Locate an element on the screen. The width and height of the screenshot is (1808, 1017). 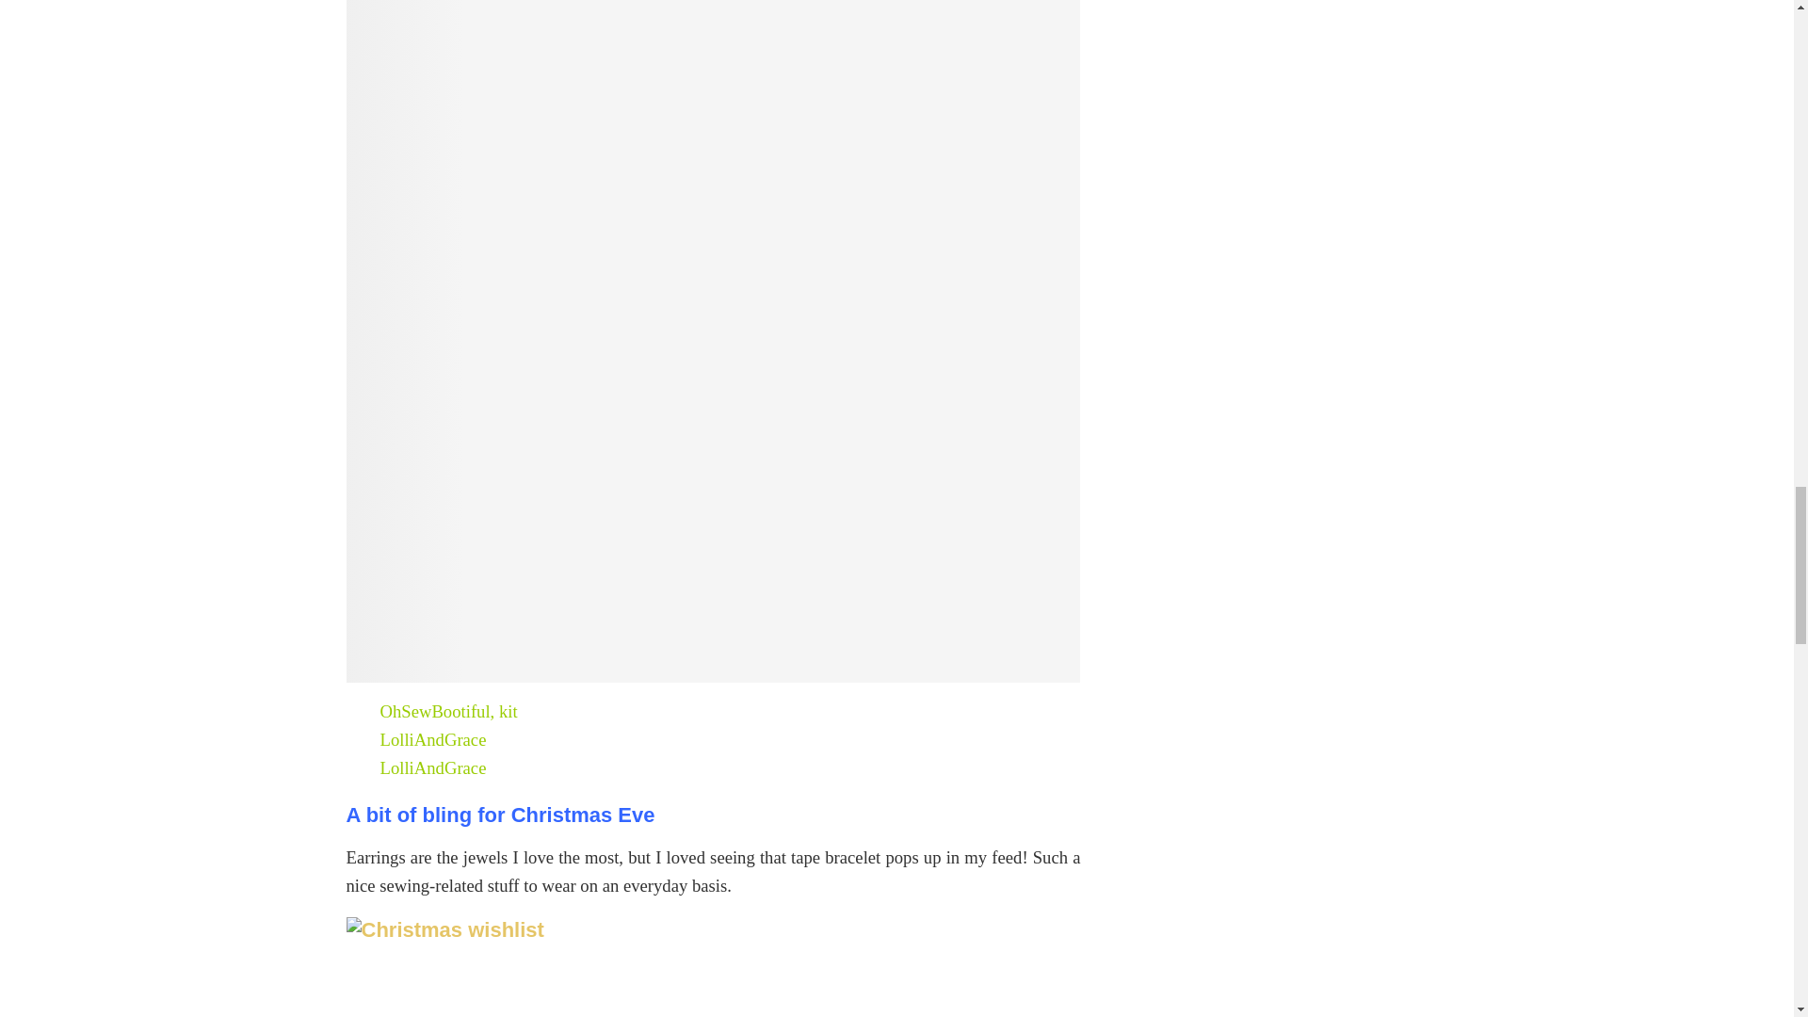
LolliAndGrace is located at coordinates (433, 739).